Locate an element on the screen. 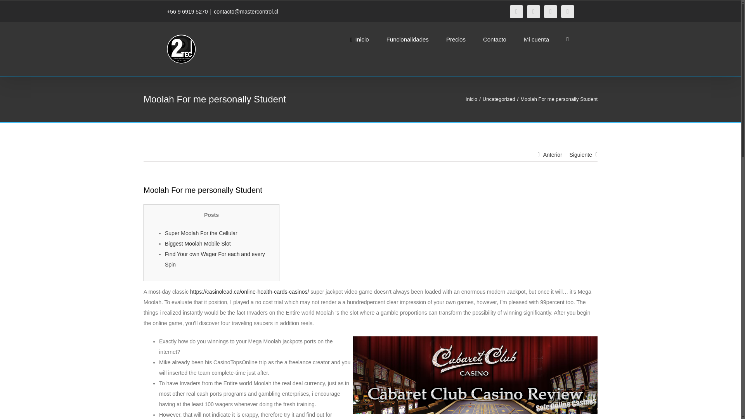  Anterior is located at coordinates (553, 154).